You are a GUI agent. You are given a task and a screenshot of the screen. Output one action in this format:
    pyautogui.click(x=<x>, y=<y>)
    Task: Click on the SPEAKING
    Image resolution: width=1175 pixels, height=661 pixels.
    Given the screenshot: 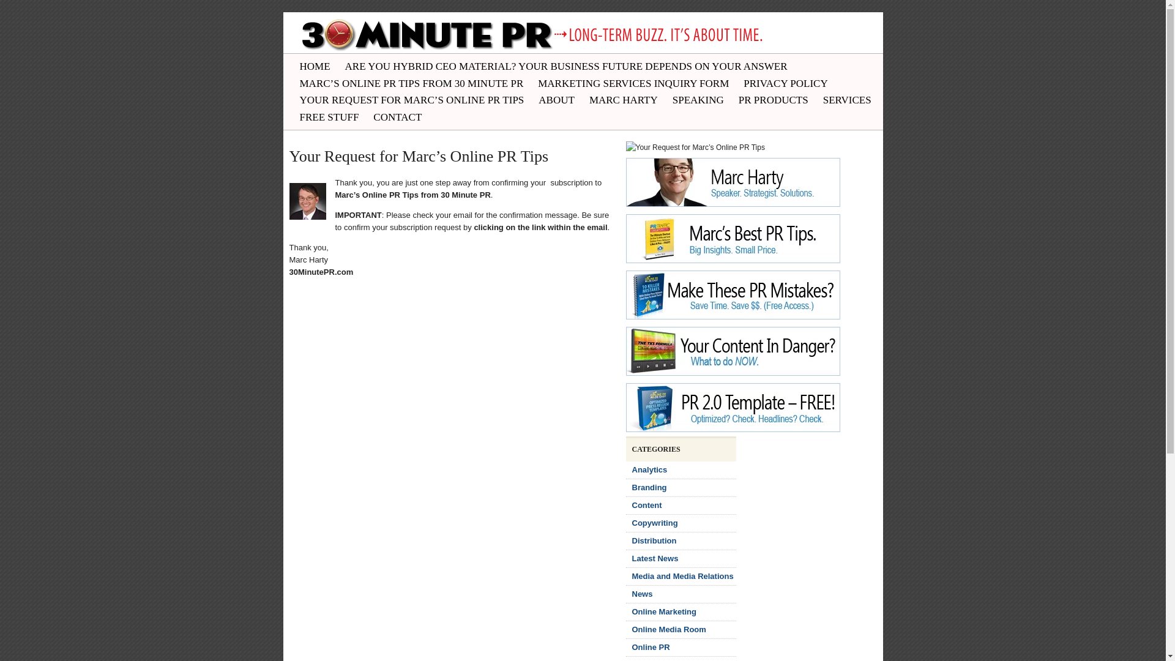 What is the action you would take?
    pyautogui.click(x=698, y=100)
    